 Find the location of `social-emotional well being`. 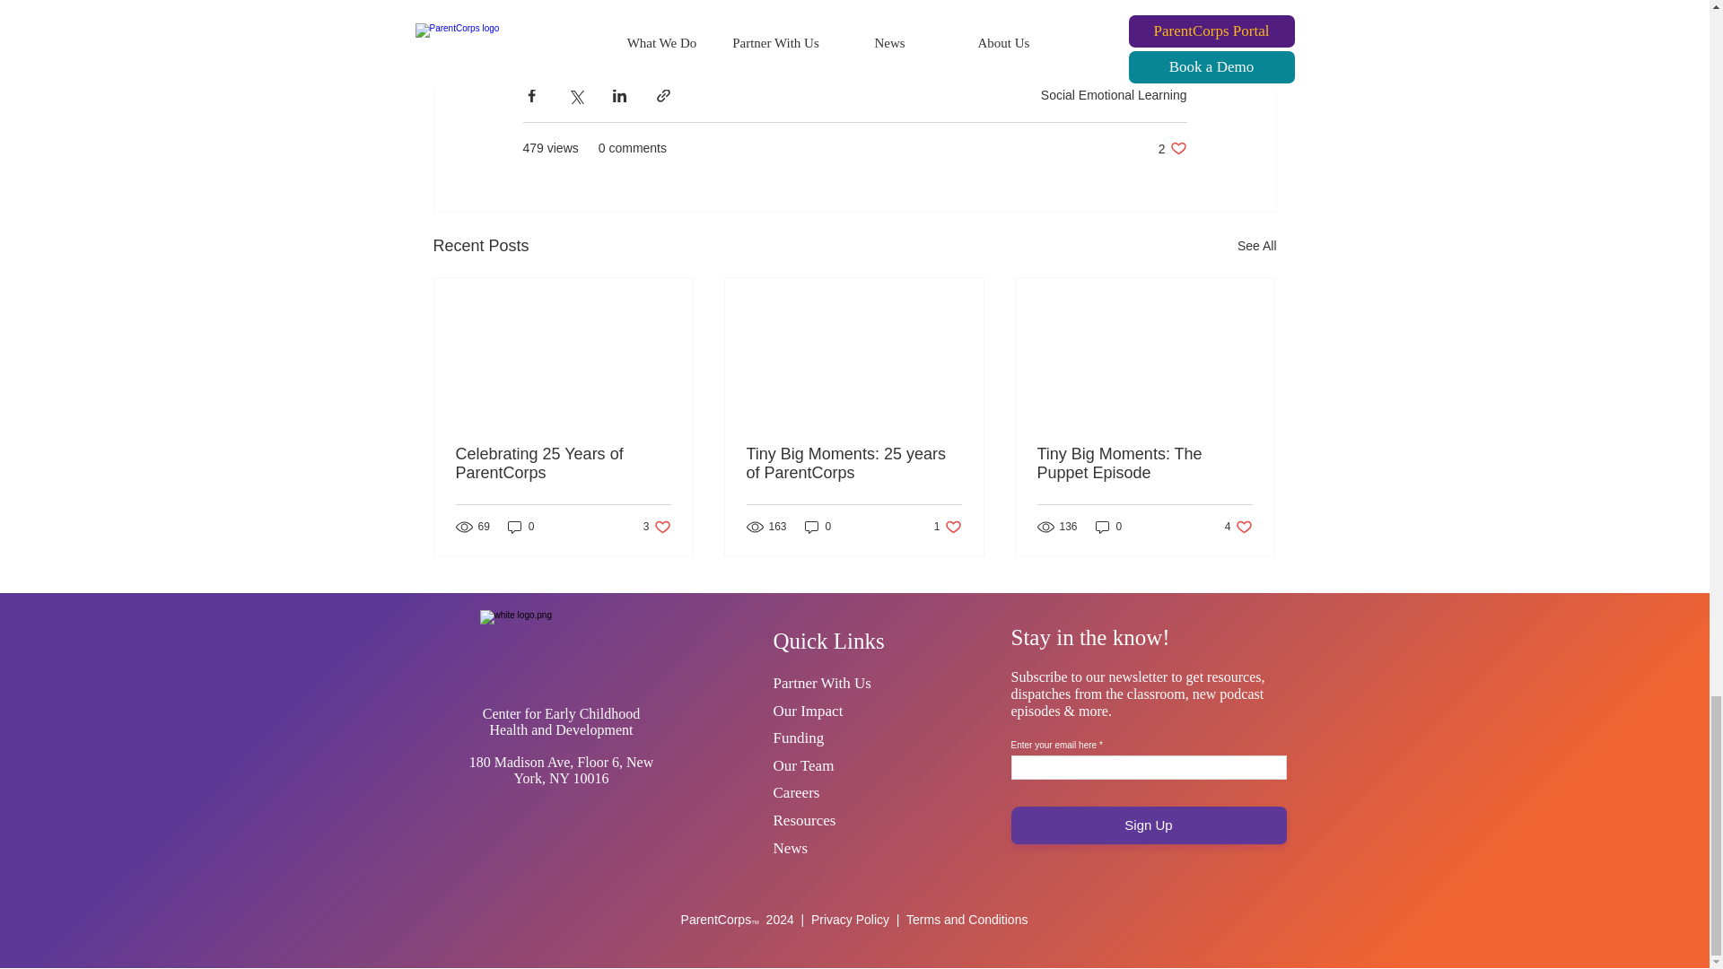

social-emotional well being is located at coordinates (705, 27).